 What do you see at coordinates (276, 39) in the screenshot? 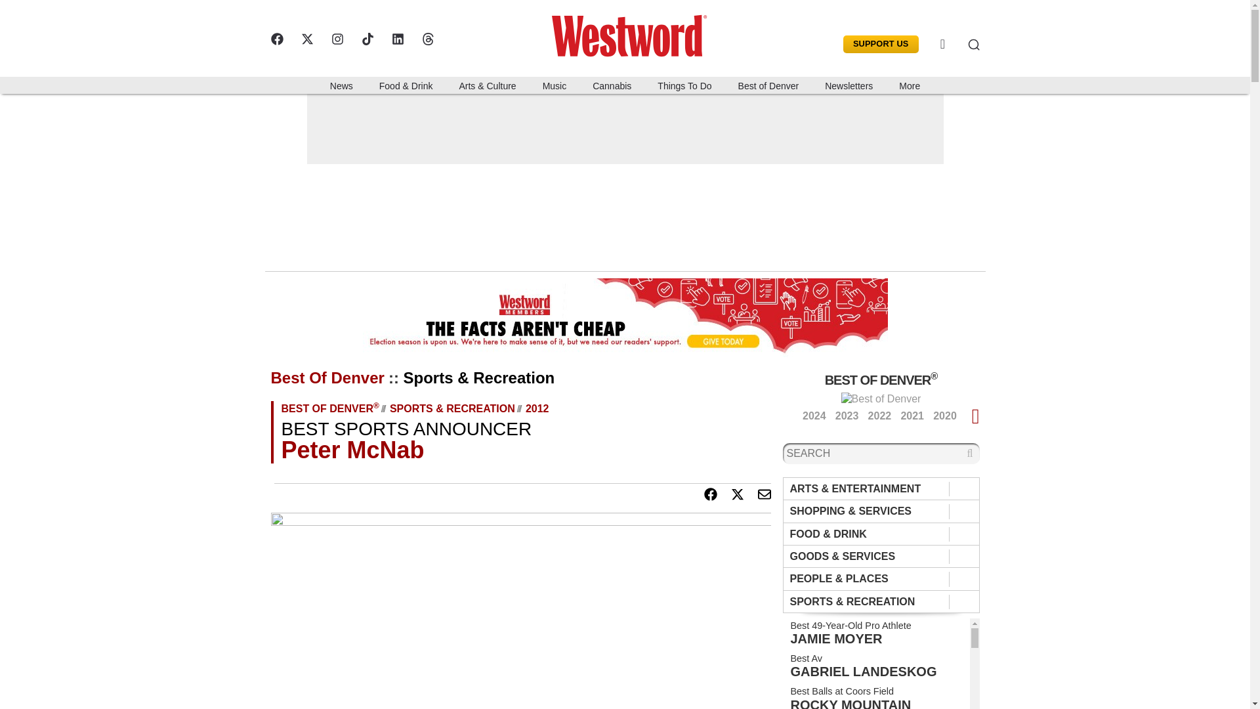
I see `facebook` at bounding box center [276, 39].